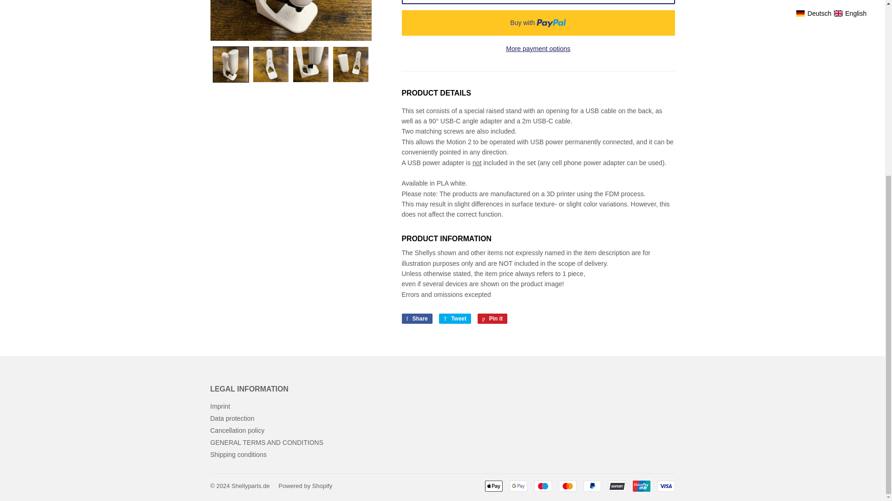  Describe the element at coordinates (494, 486) in the screenshot. I see `Google Pay` at that location.